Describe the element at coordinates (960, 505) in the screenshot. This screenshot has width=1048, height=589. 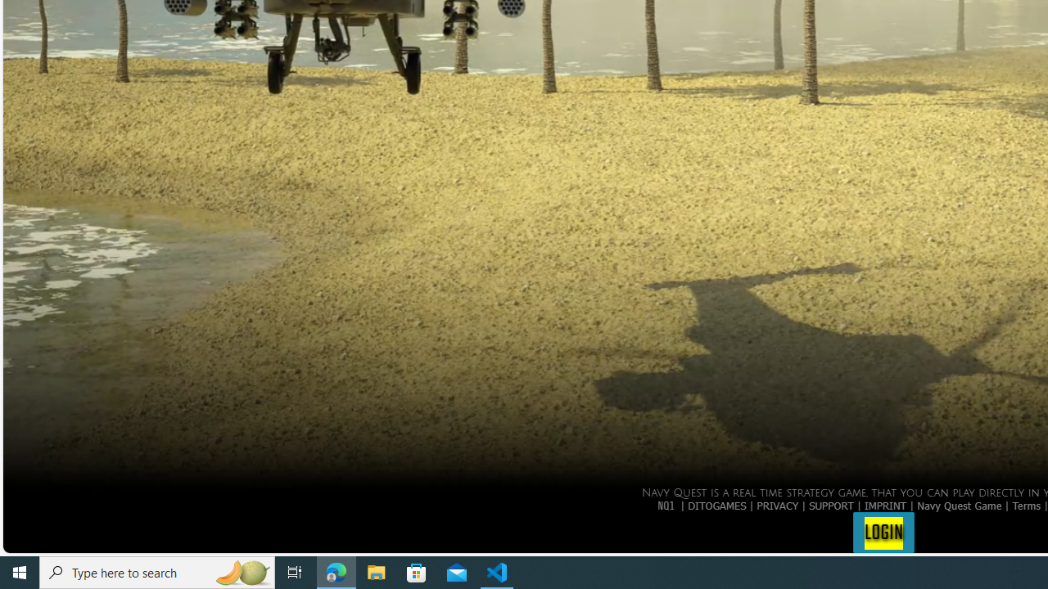
I see `Navy Quest Game` at that location.